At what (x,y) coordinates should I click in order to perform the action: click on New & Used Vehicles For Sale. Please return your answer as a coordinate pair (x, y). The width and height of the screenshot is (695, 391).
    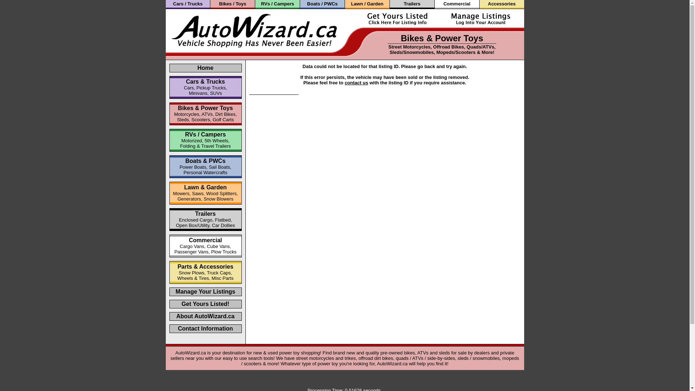
    Looking at the image, I should click on (274, 93).